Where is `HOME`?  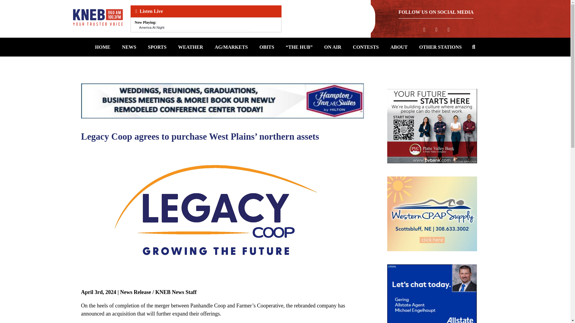
HOME is located at coordinates (102, 47).